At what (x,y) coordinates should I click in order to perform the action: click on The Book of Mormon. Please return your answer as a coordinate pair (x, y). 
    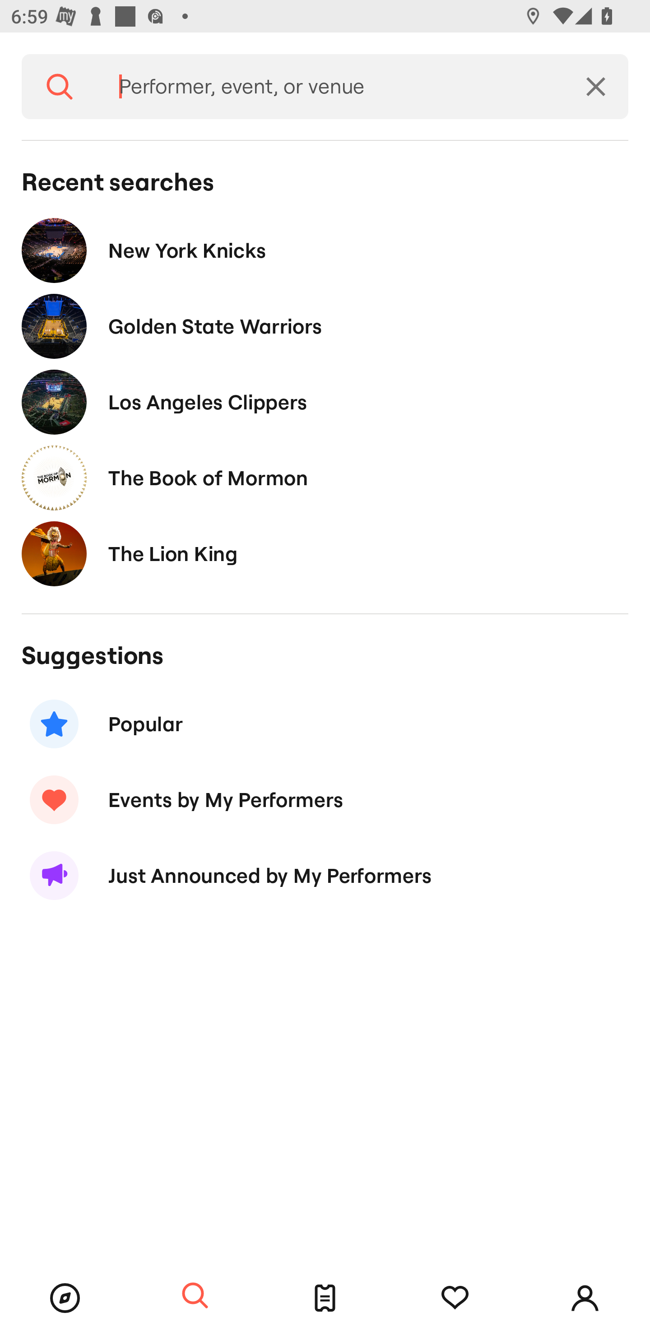
    Looking at the image, I should click on (325, 478).